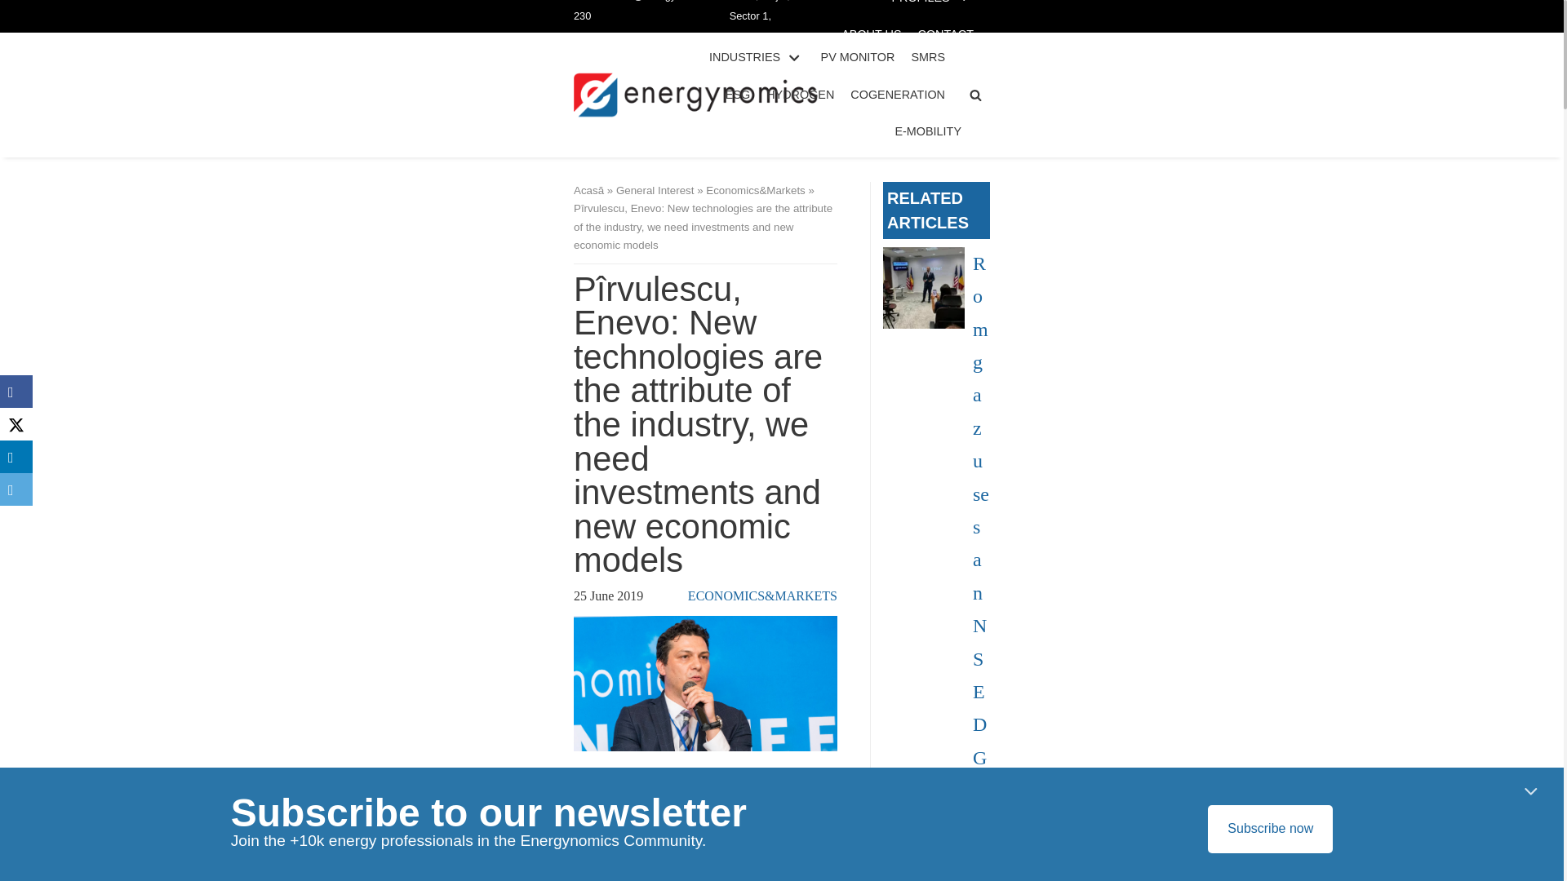  What do you see at coordinates (757, 58) in the screenshot?
I see `INDUSTRIES` at bounding box center [757, 58].